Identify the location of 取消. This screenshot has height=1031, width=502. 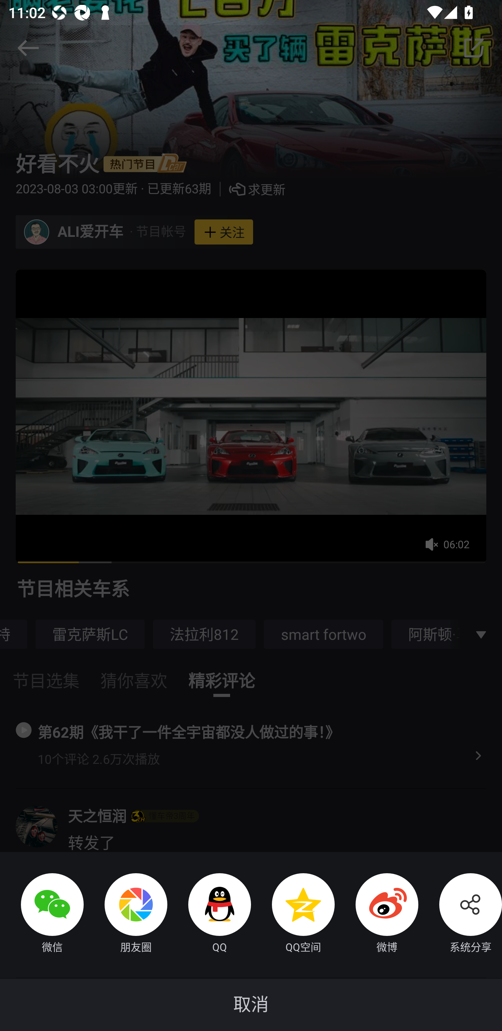
(251, 1005).